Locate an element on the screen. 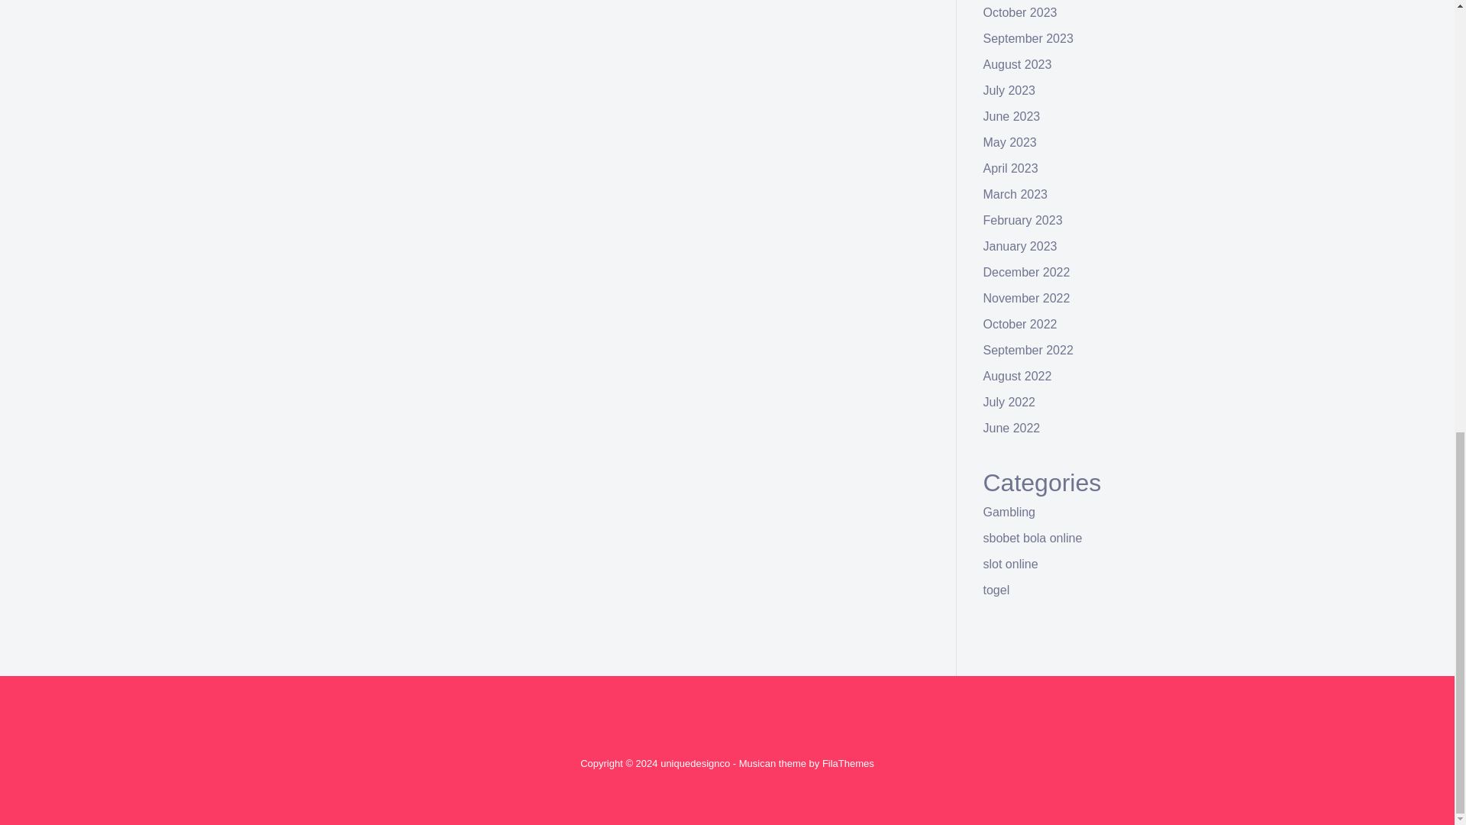 The image size is (1466, 825). January 2023 is located at coordinates (1020, 246).